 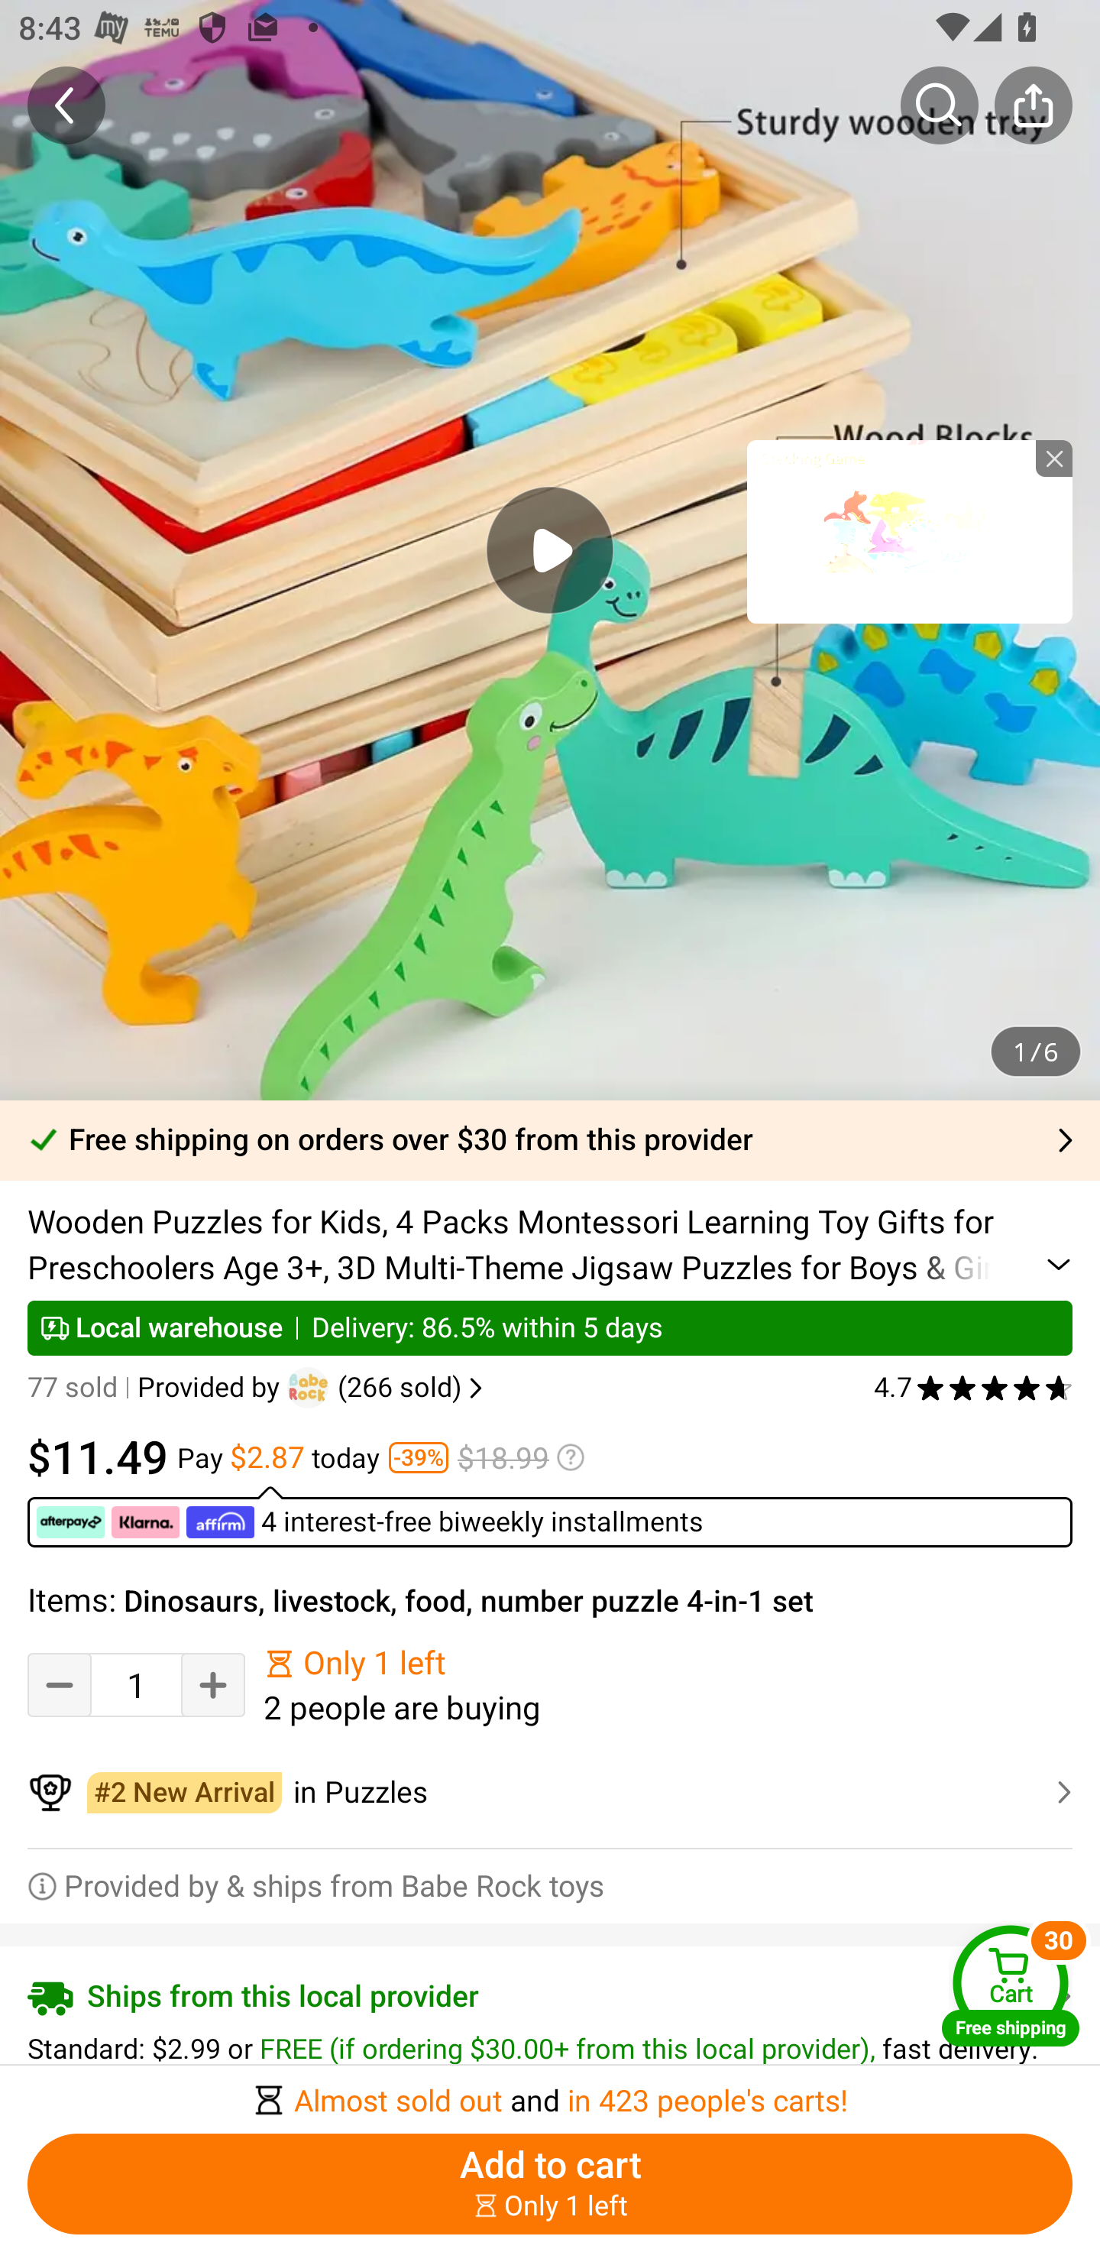 What do you see at coordinates (550, 1516) in the screenshot?
I see `￼ ￼ ￼ 4 interest-free biweekly installments` at bounding box center [550, 1516].